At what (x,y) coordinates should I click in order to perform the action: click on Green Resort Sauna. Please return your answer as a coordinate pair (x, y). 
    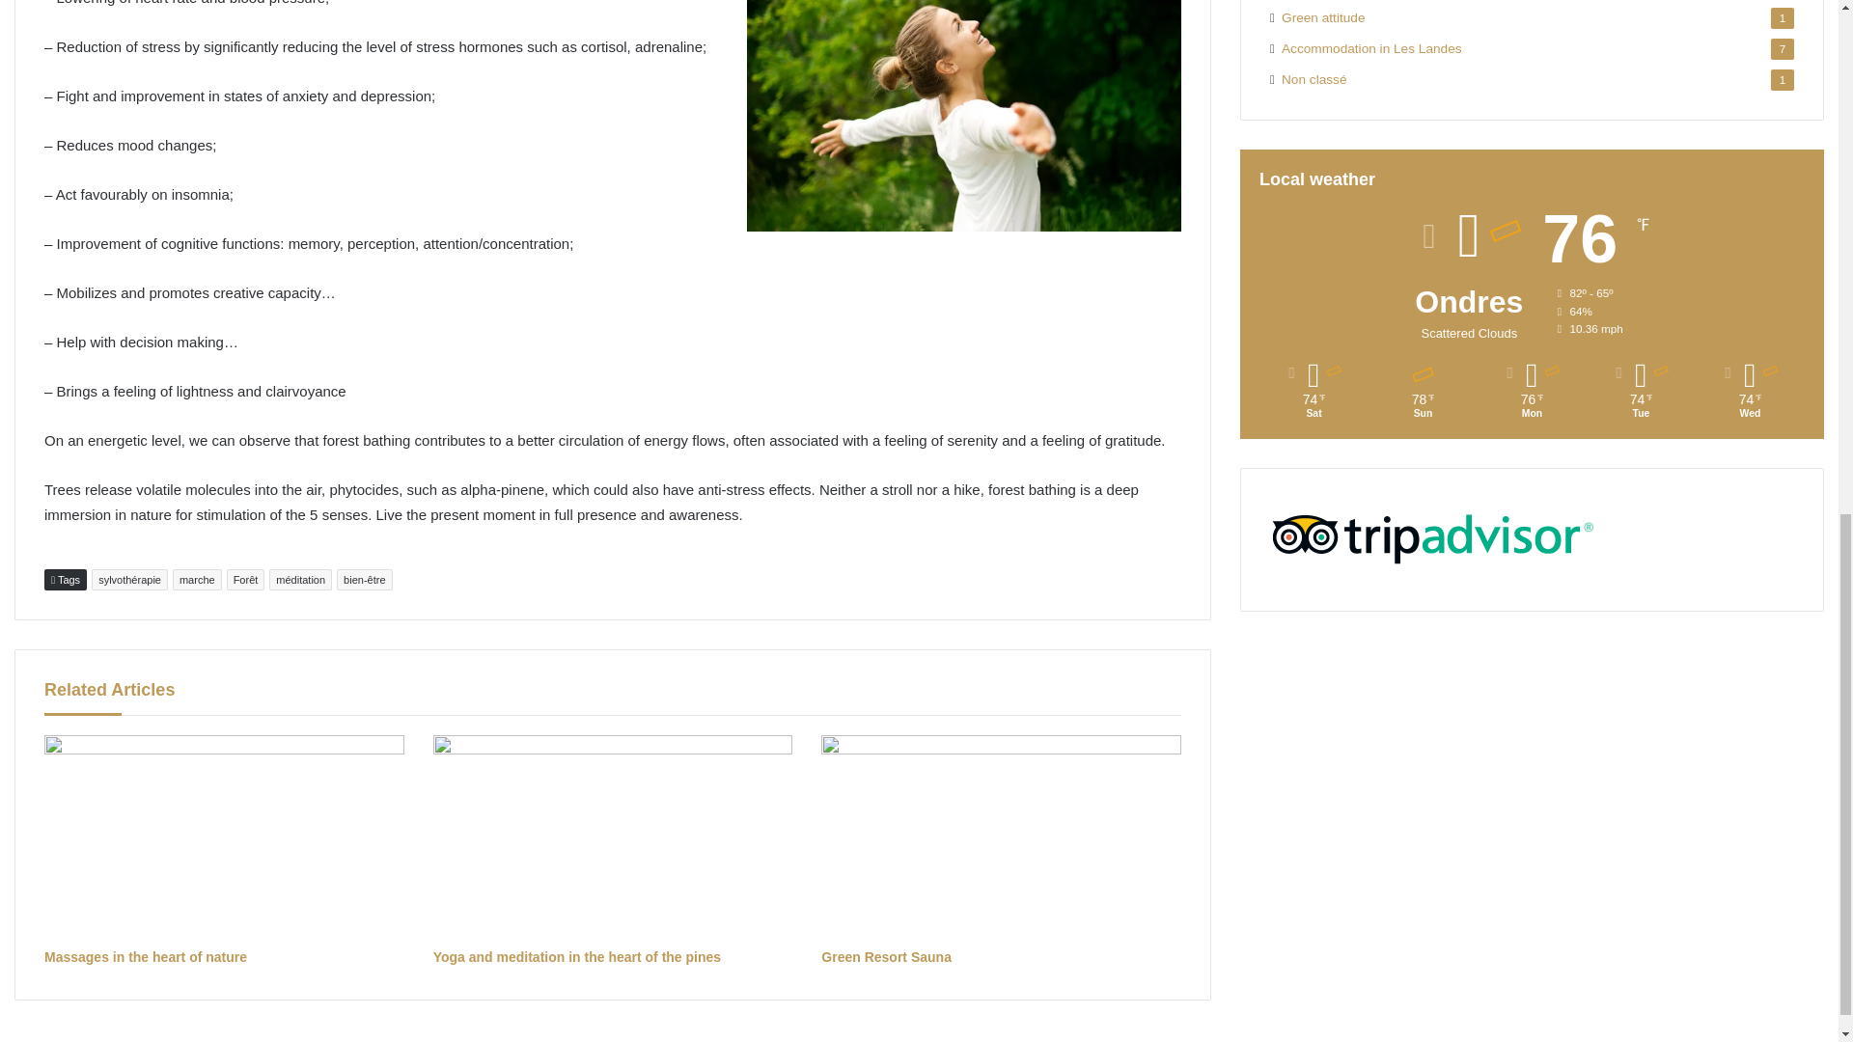
    Looking at the image, I should click on (886, 957).